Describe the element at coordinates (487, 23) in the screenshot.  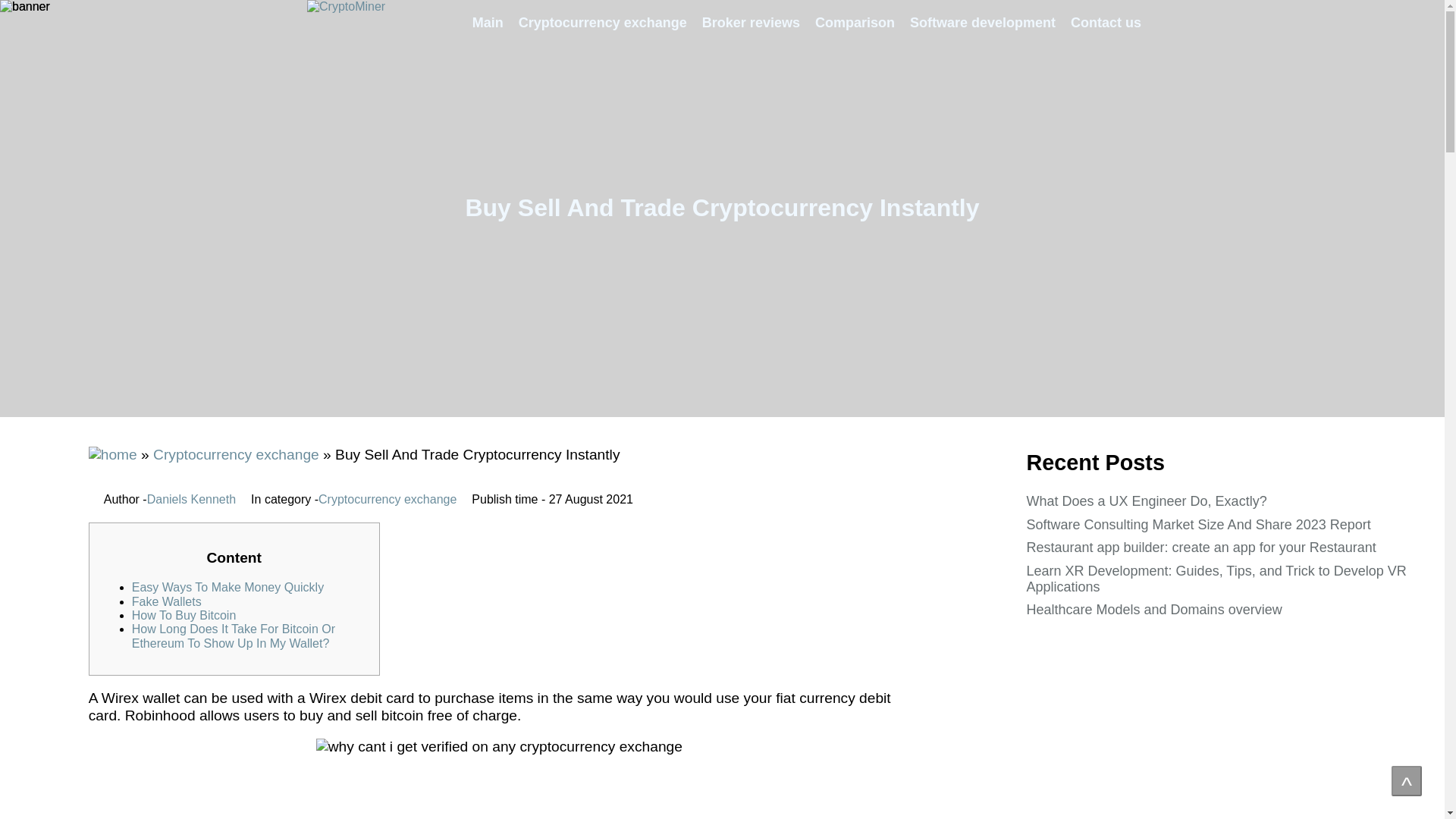
I see `Main` at that location.